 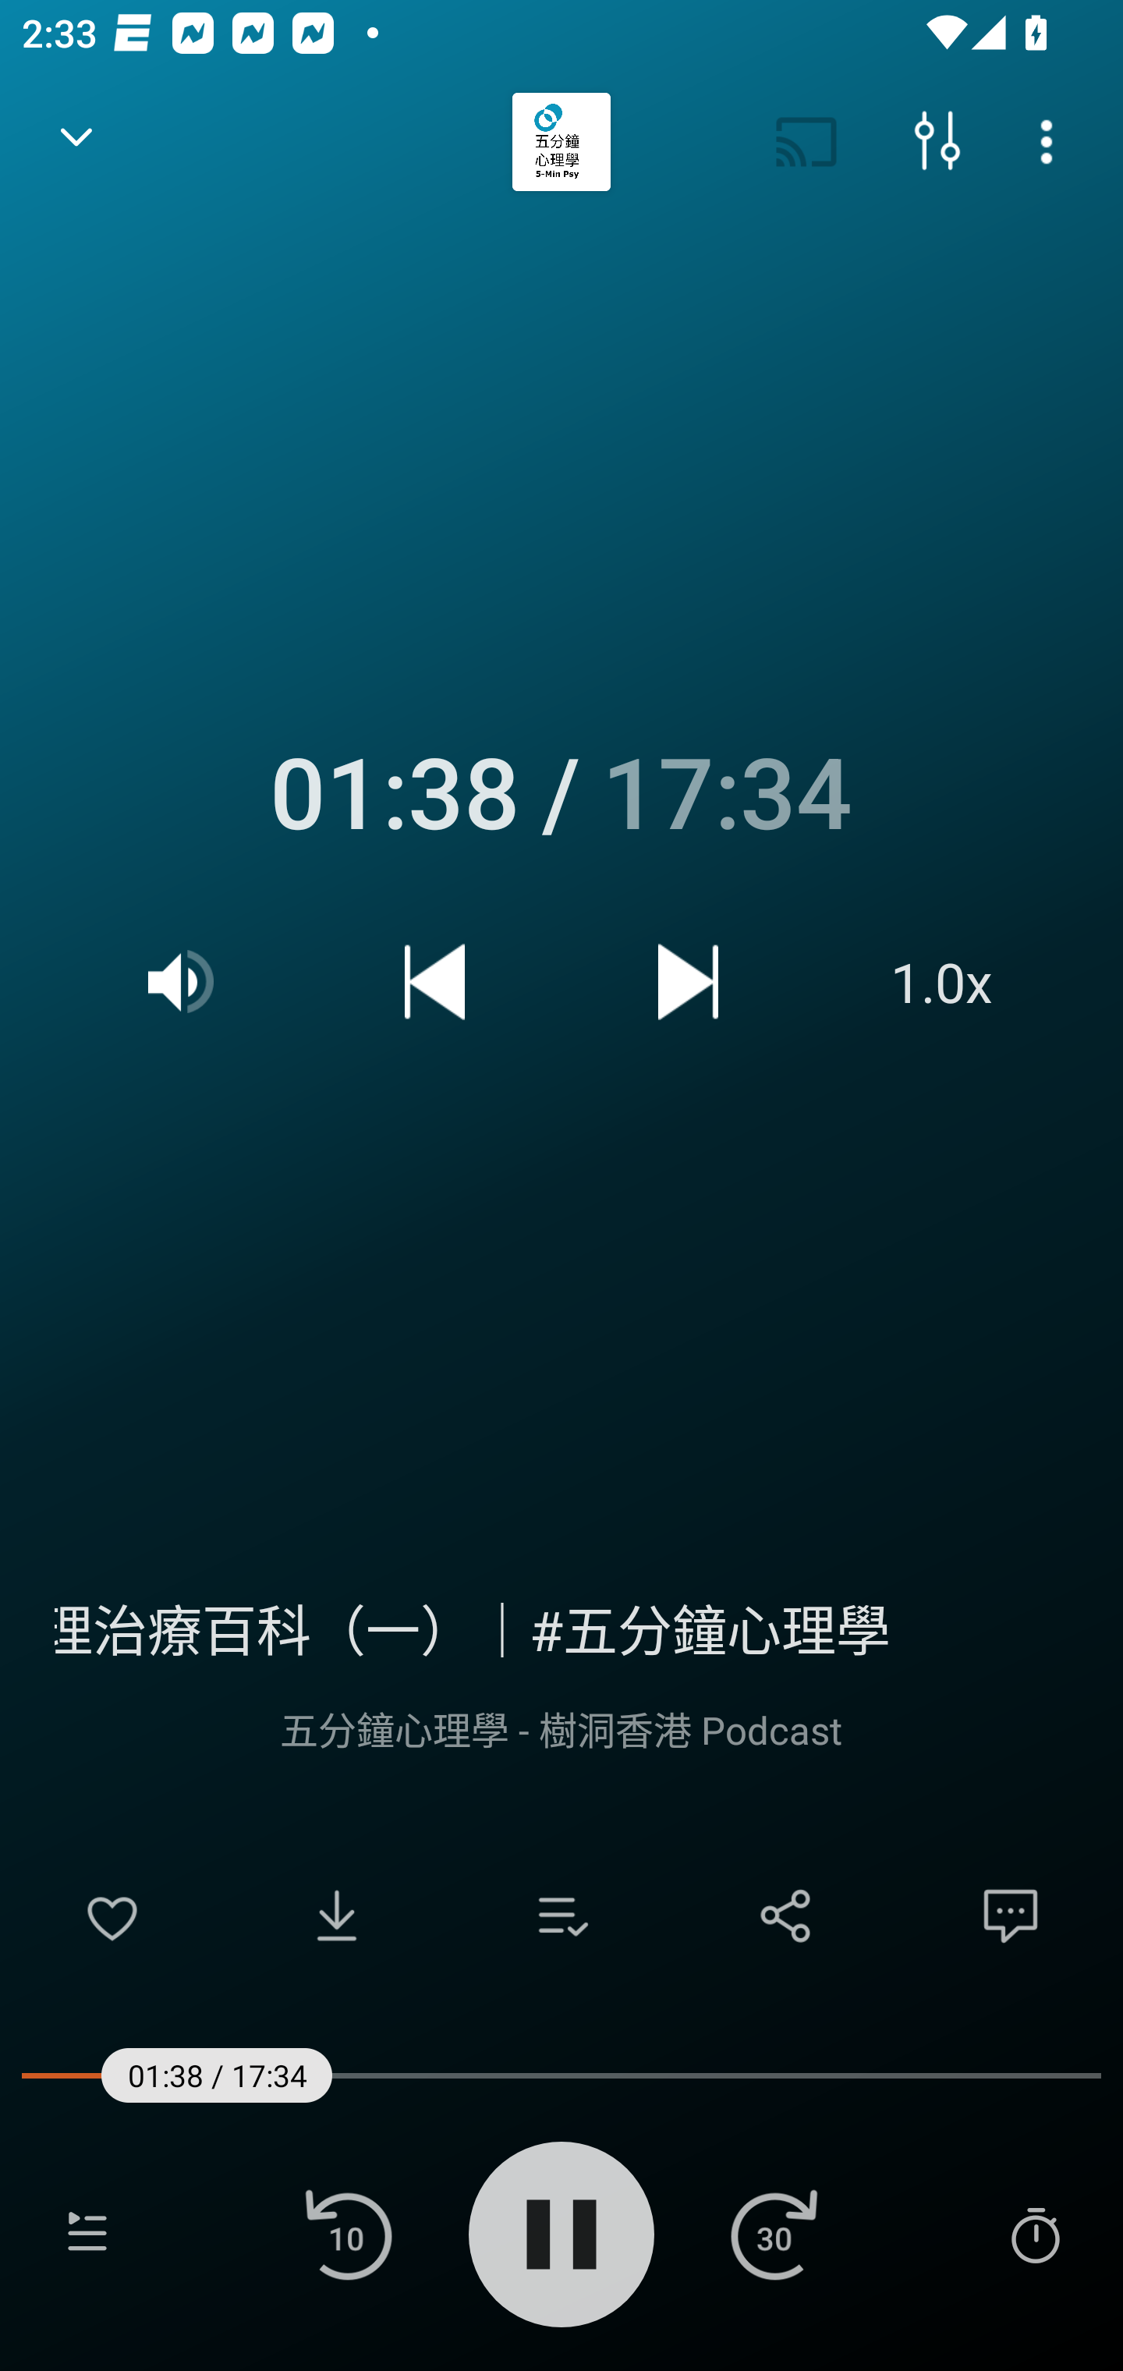 What do you see at coordinates (786, 1916) in the screenshot?
I see `Share` at bounding box center [786, 1916].